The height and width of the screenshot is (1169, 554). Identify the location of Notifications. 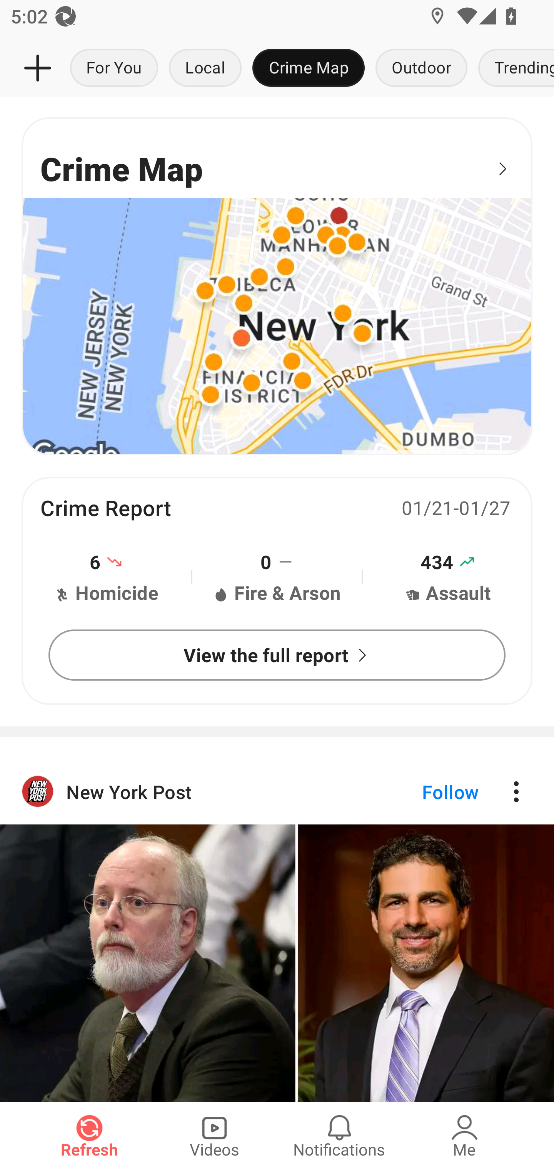
(339, 1135).